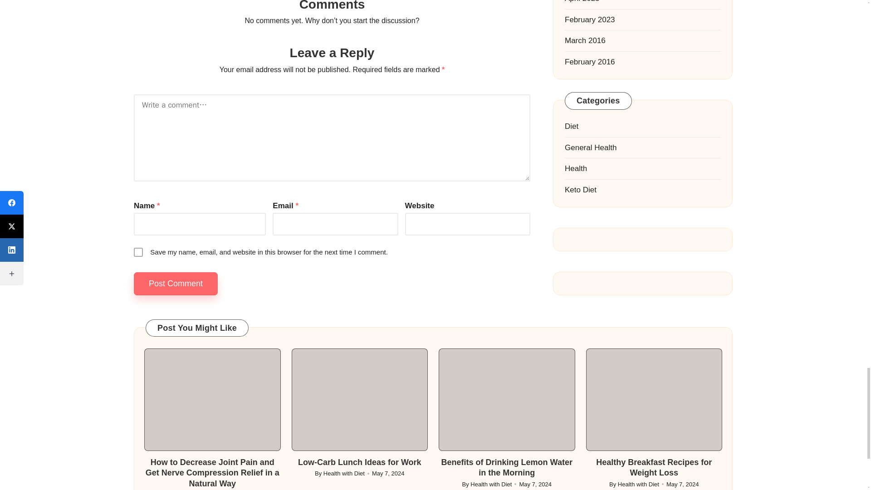  What do you see at coordinates (491, 484) in the screenshot?
I see `View all posts by Health with Diet` at bounding box center [491, 484].